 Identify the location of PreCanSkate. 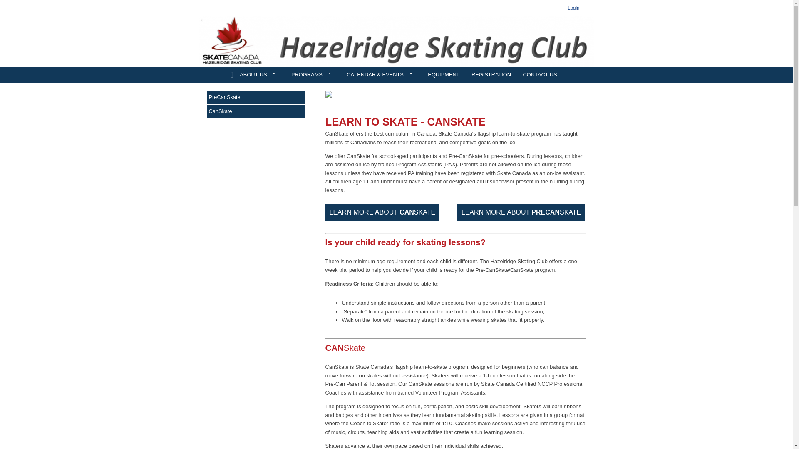
(256, 97).